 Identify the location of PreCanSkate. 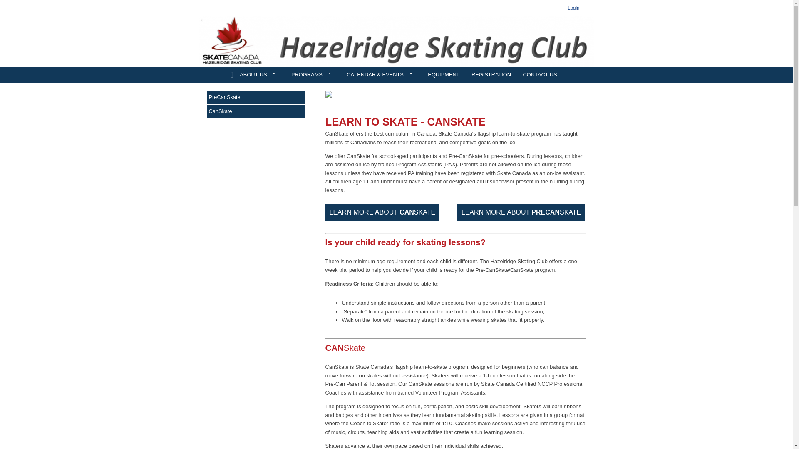
(256, 97).